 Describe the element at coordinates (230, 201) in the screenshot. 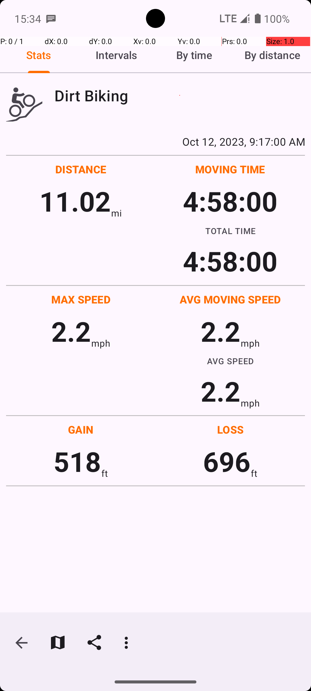

I see `4:58:00` at that location.